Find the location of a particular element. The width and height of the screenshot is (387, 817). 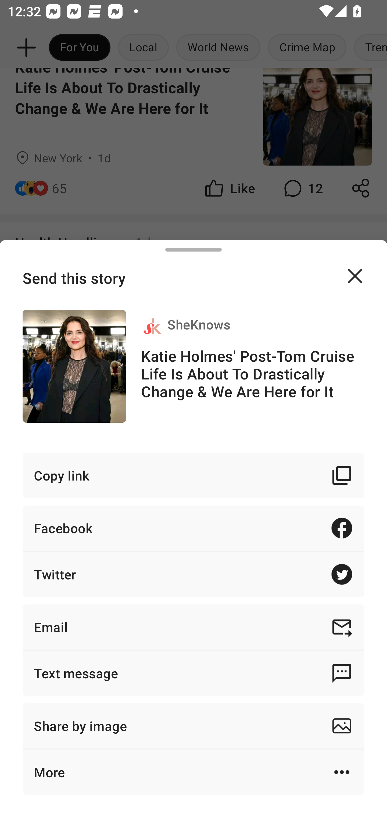

Copy link is located at coordinates (193, 475).